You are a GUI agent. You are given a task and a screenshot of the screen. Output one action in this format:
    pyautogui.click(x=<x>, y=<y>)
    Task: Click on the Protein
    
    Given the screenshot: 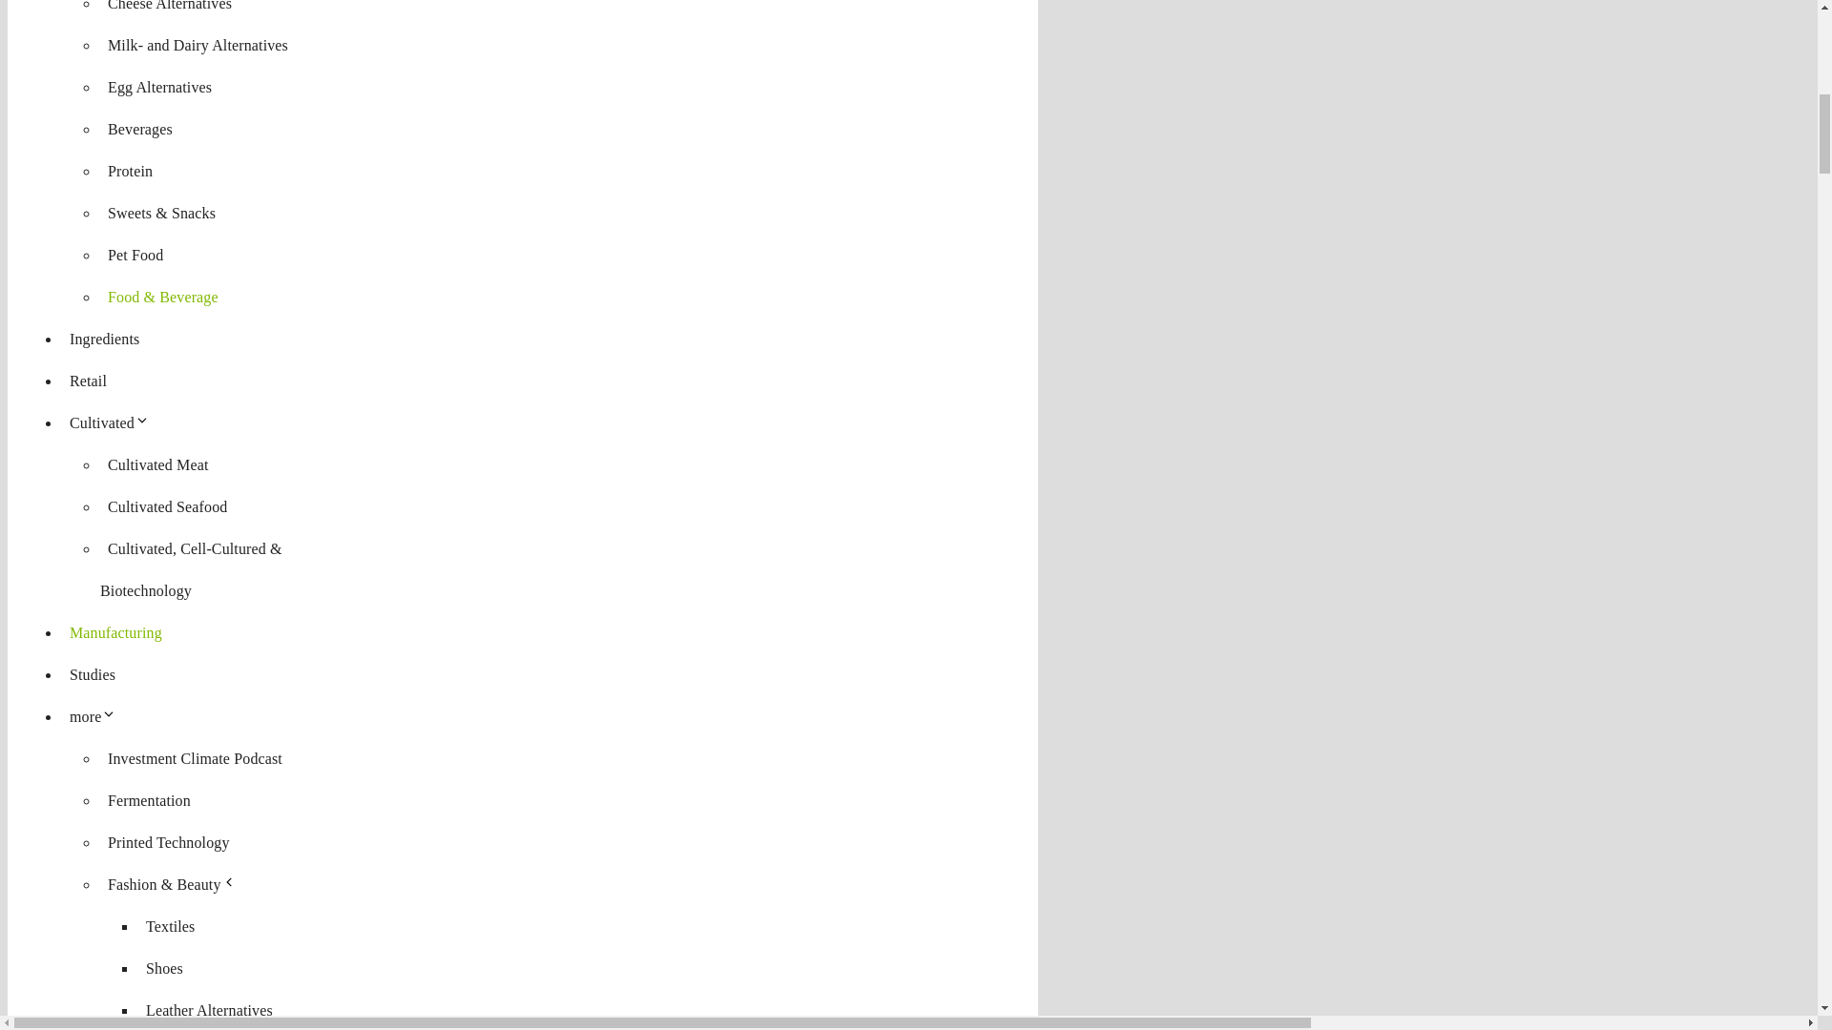 What is the action you would take?
    pyautogui.click(x=130, y=172)
    